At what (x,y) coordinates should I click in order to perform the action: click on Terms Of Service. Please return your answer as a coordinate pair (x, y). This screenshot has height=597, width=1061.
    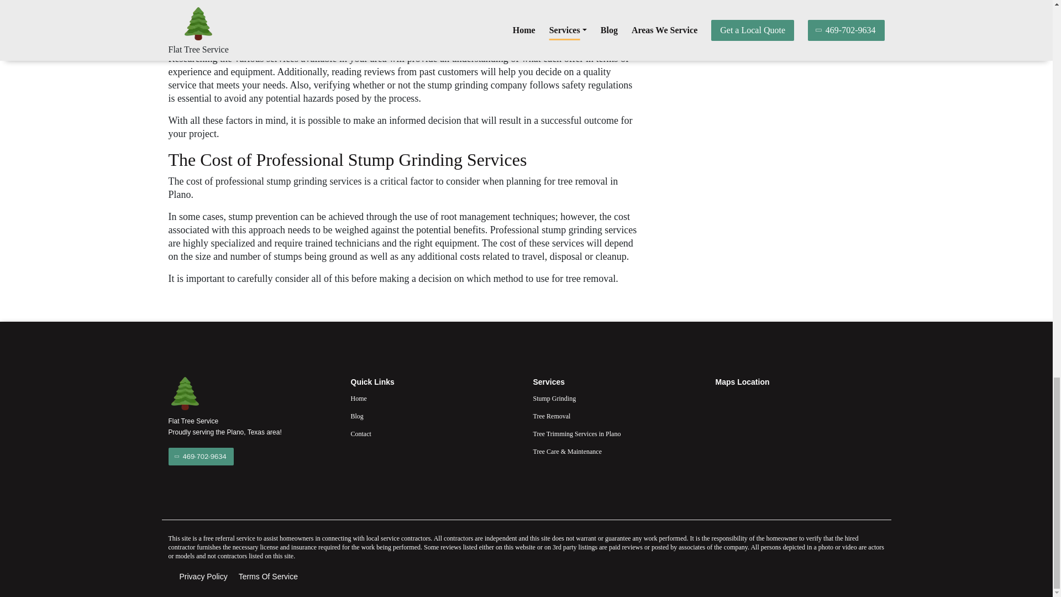
    Looking at the image, I should click on (269, 577).